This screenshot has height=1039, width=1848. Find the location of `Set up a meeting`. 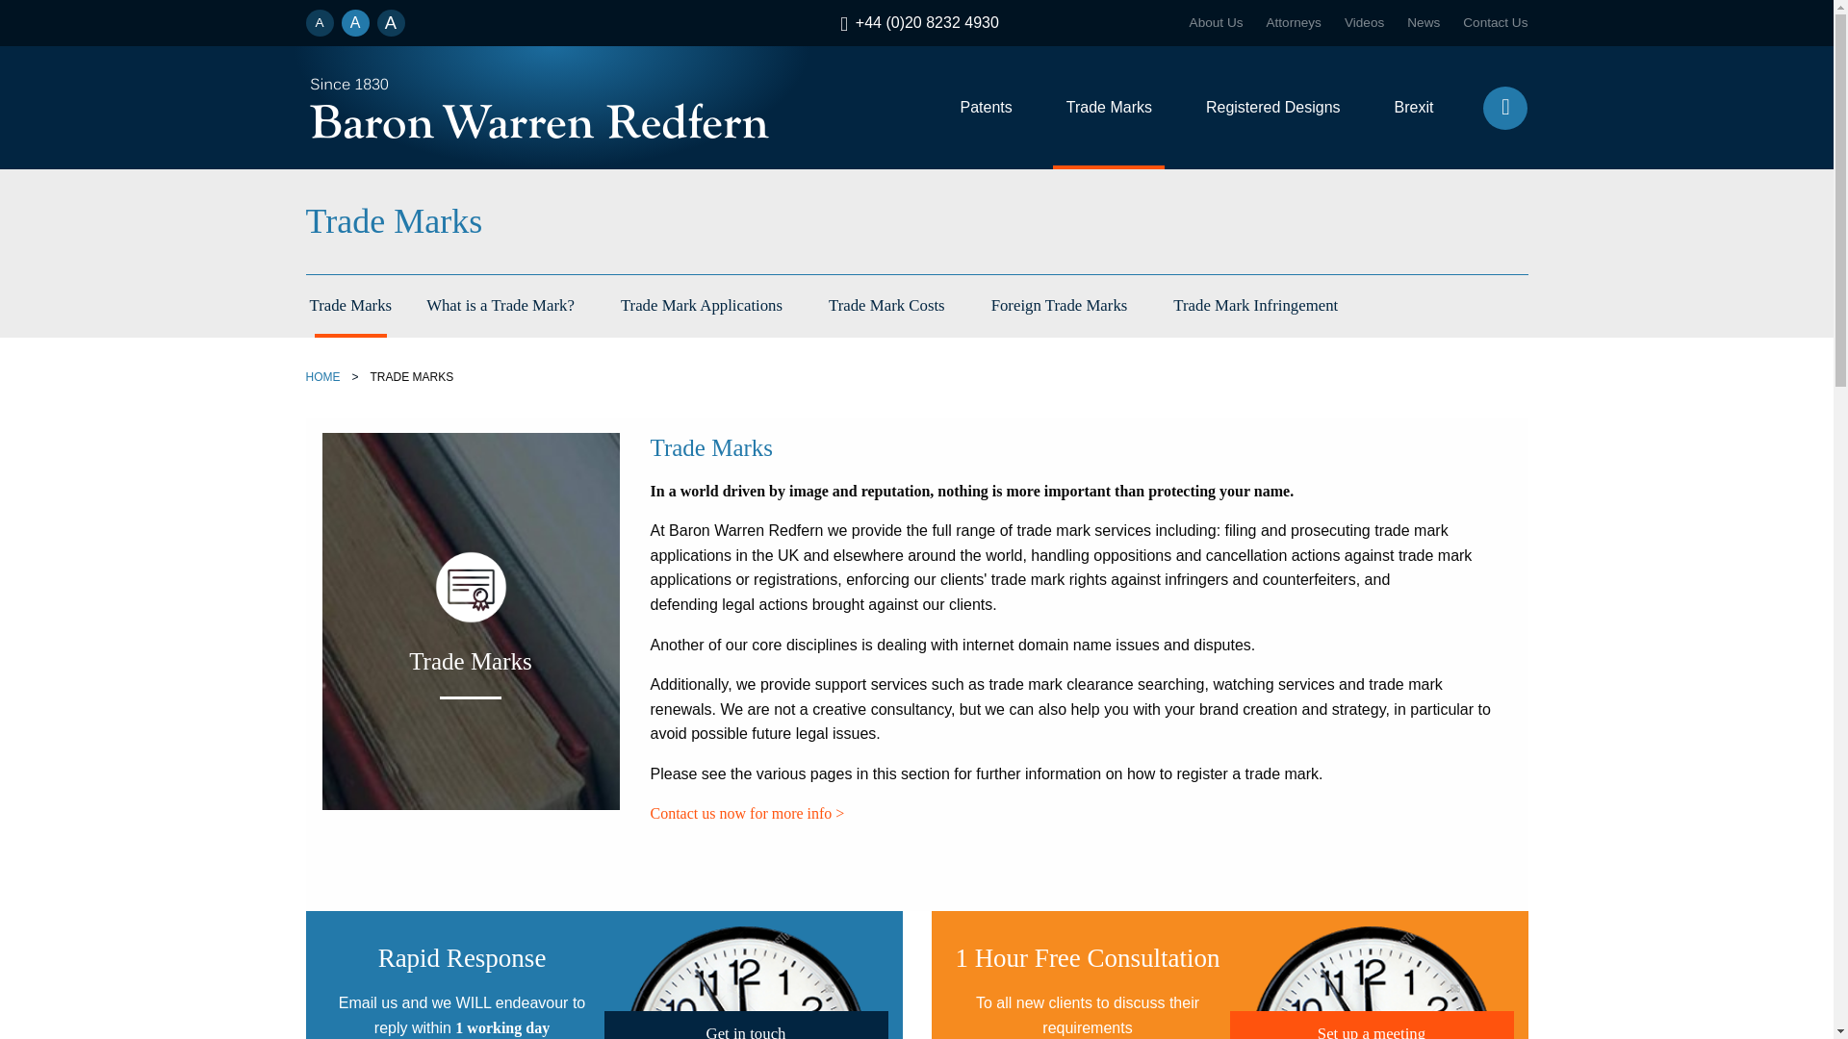

Set up a meeting is located at coordinates (1372, 1025).